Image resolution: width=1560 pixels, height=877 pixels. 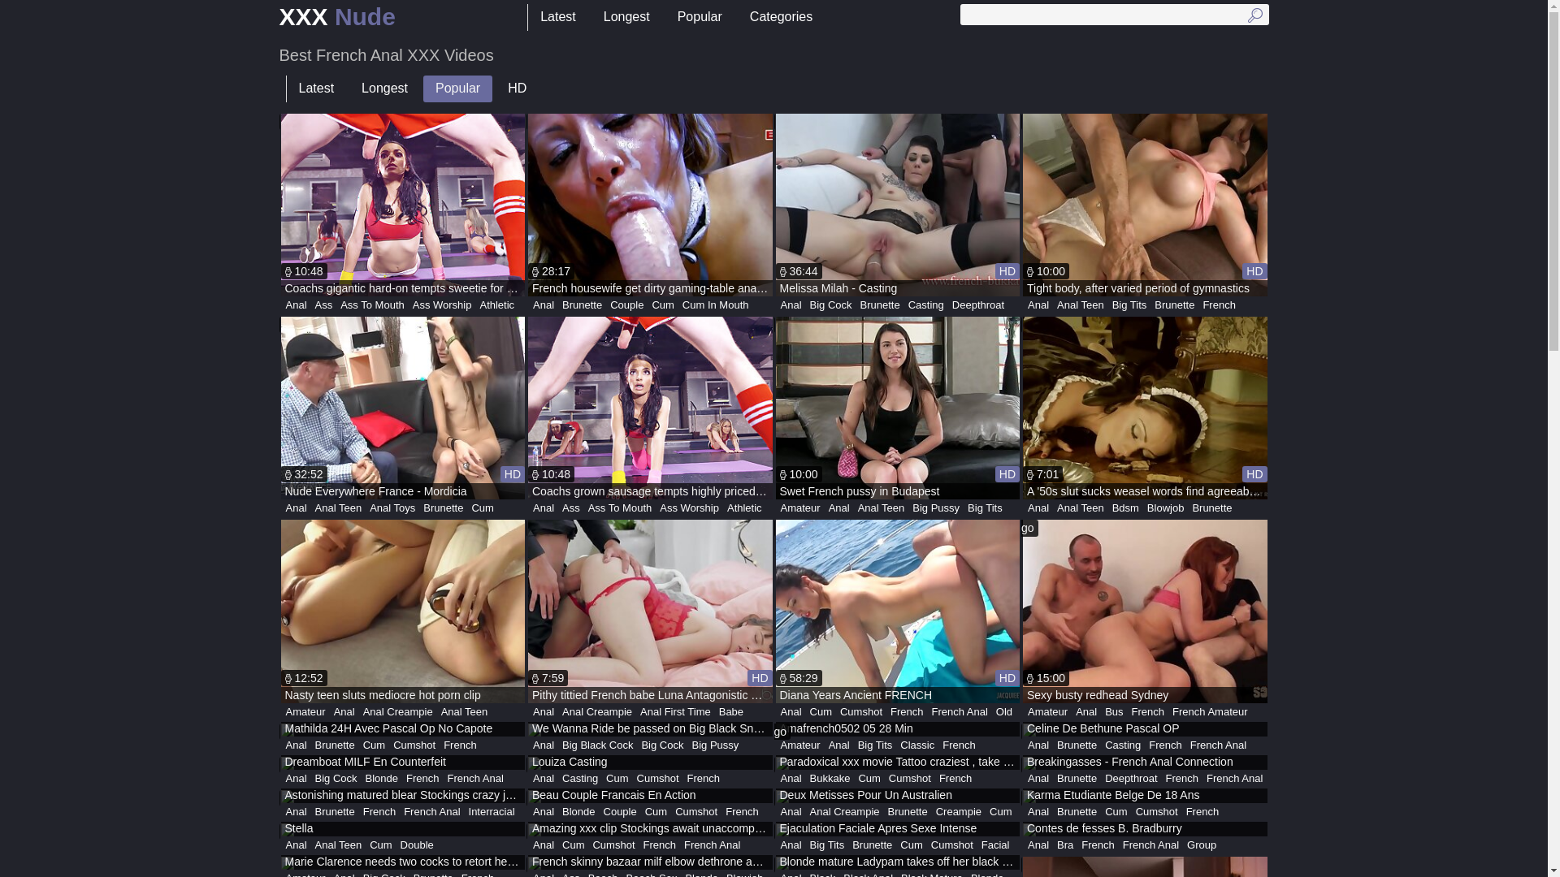 What do you see at coordinates (374, 745) in the screenshot?
I see `Cum` at bounding box center [374, 745].